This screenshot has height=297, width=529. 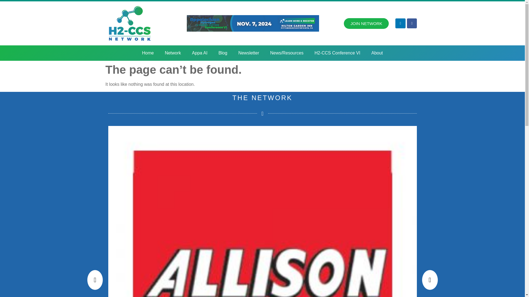 I want to click on Newsletter, so click(x=249, y=53).